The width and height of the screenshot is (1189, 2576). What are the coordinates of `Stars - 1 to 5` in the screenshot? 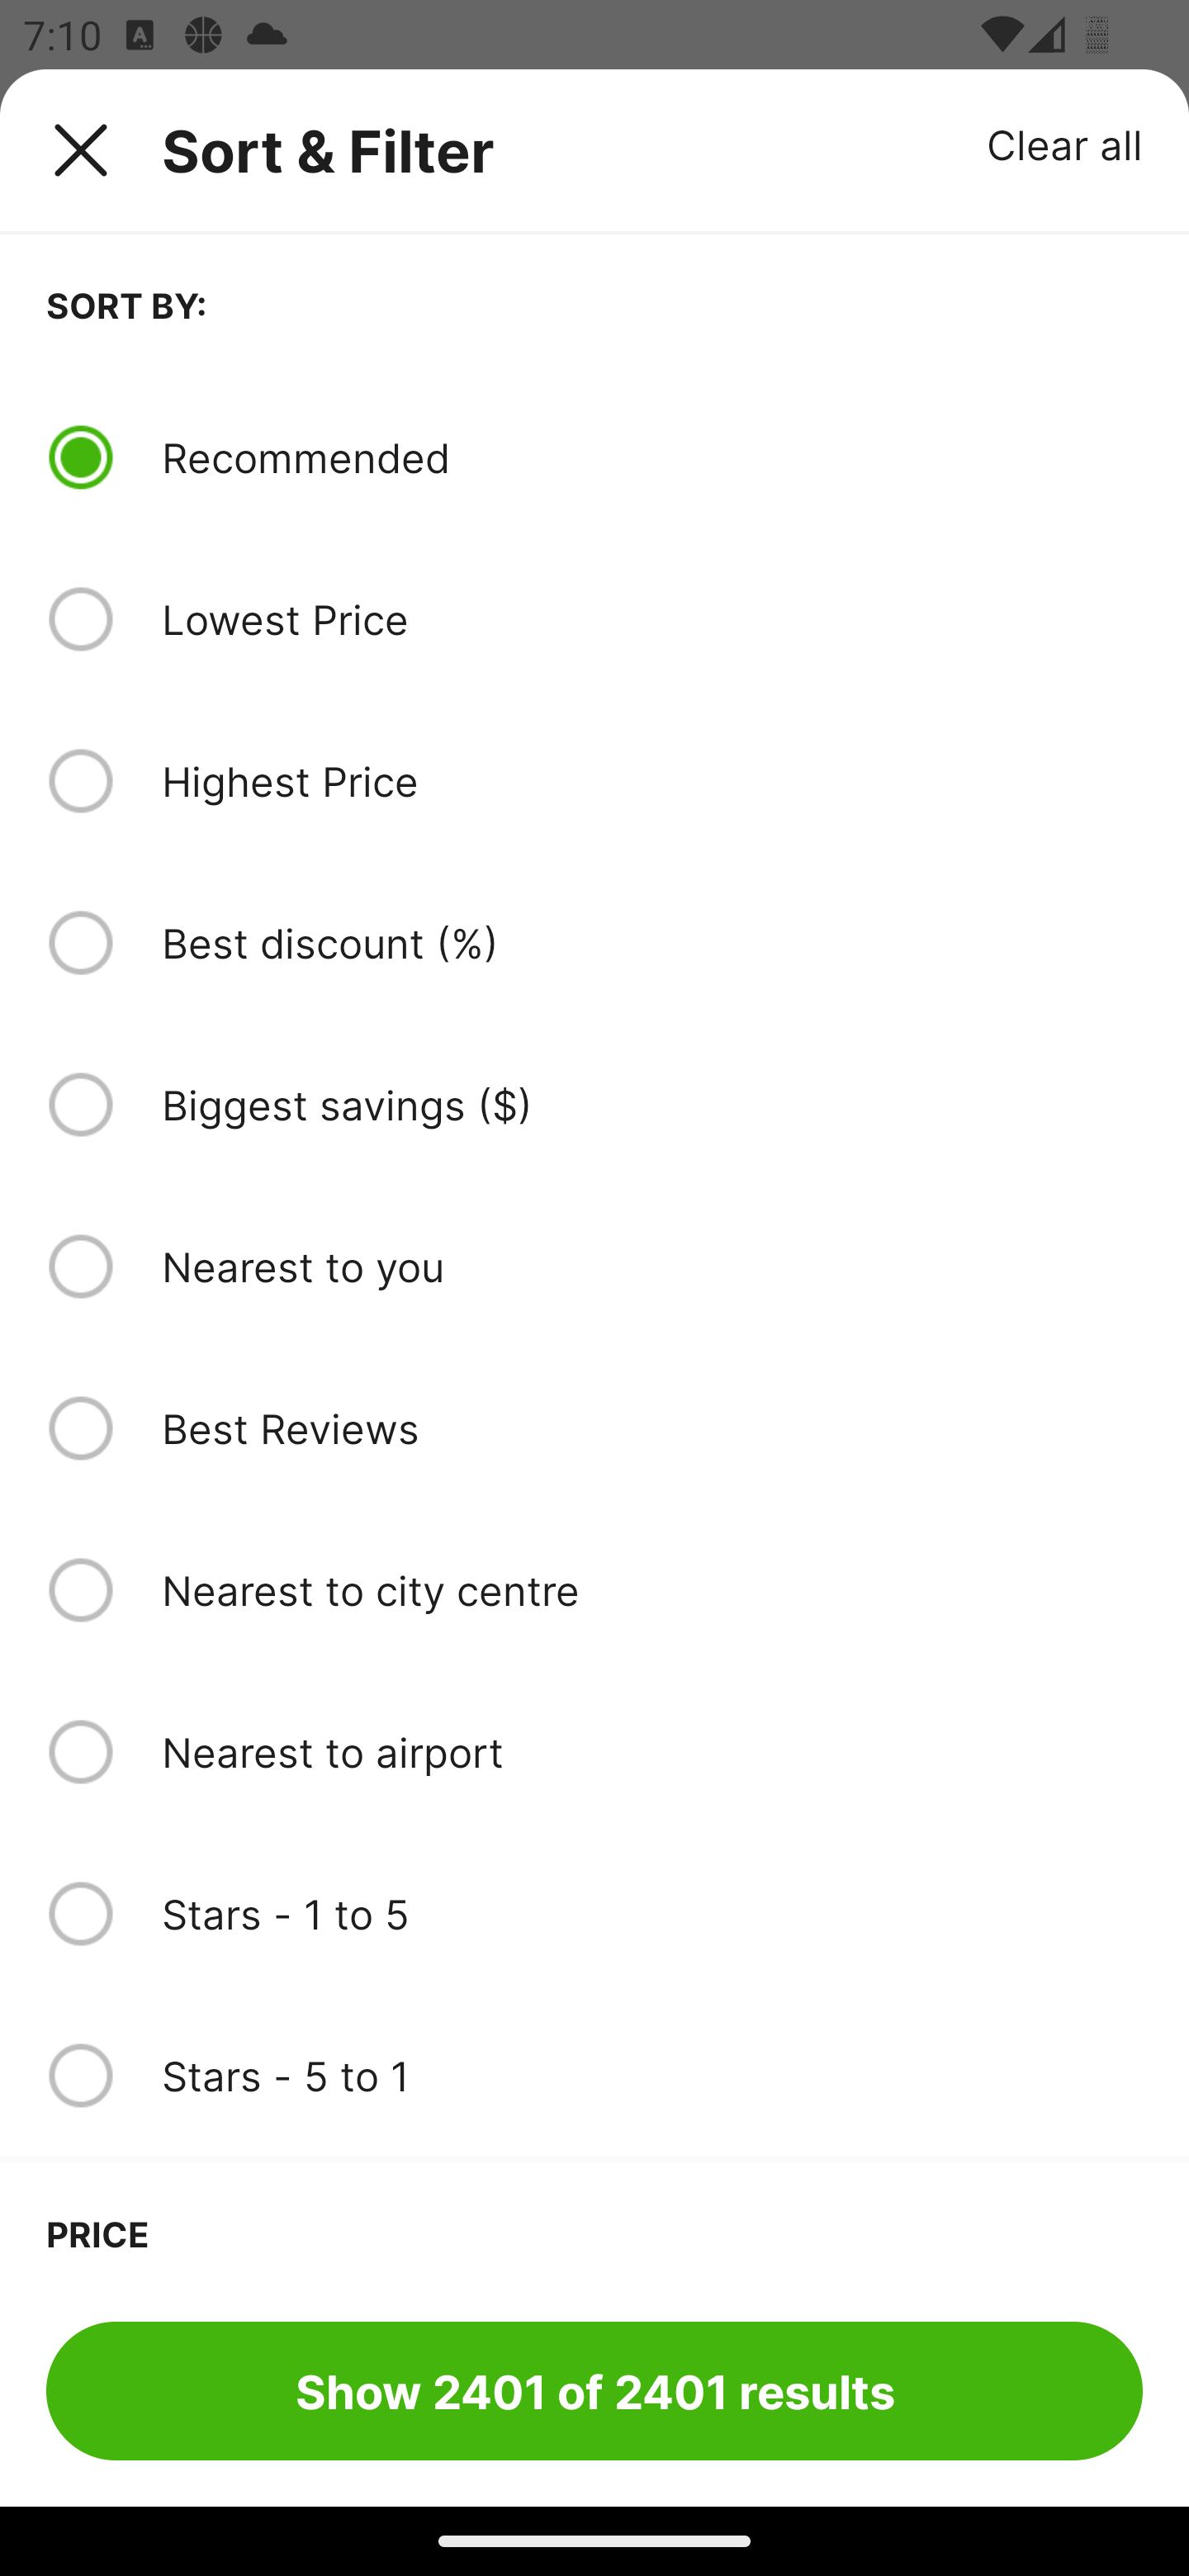 It's located at (651, 1914).